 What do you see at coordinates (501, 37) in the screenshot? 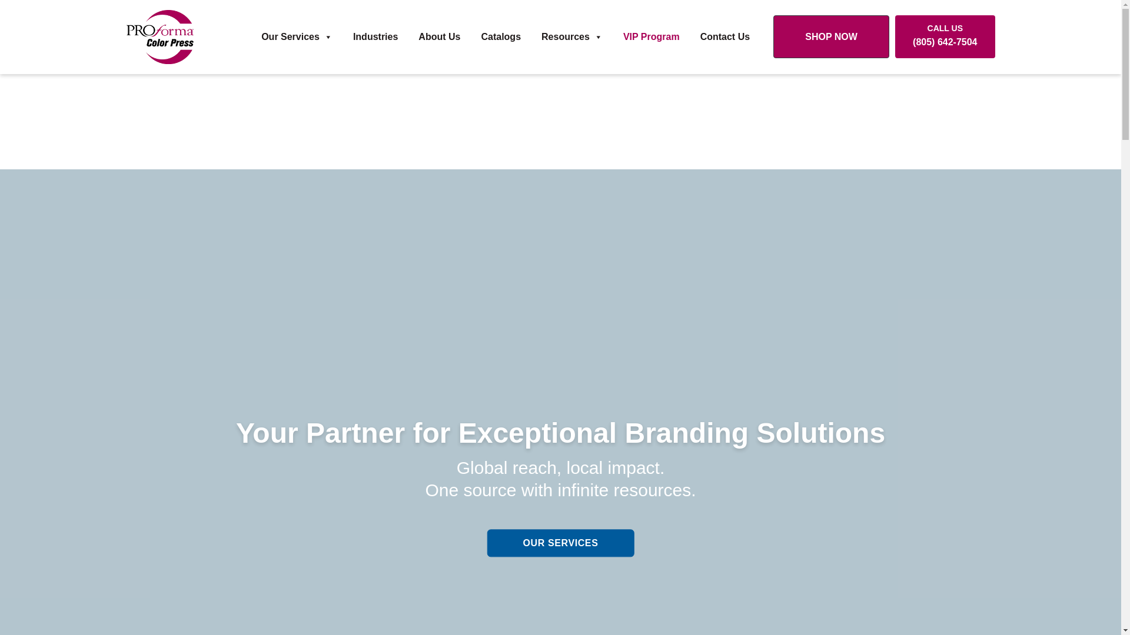
I see `Catalogs` at bounding box center [501, 37].